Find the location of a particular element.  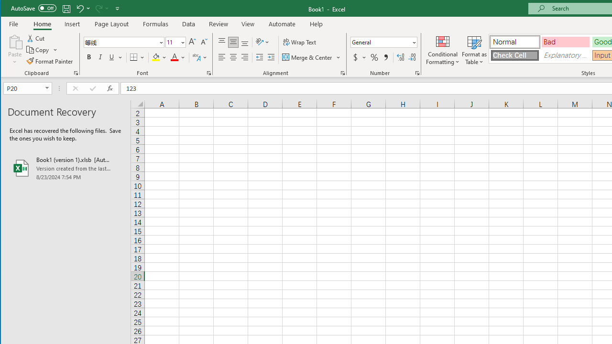

Font Color is located at coordinates (178, 57).